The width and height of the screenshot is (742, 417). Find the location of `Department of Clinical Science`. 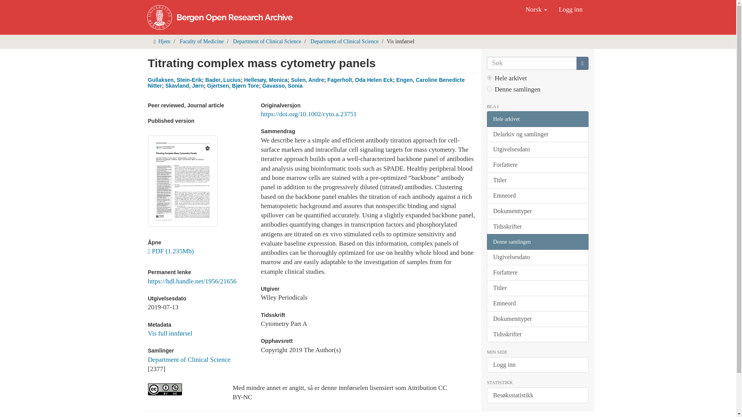

Department of Clinical Science is located at coordinates (345, 41).